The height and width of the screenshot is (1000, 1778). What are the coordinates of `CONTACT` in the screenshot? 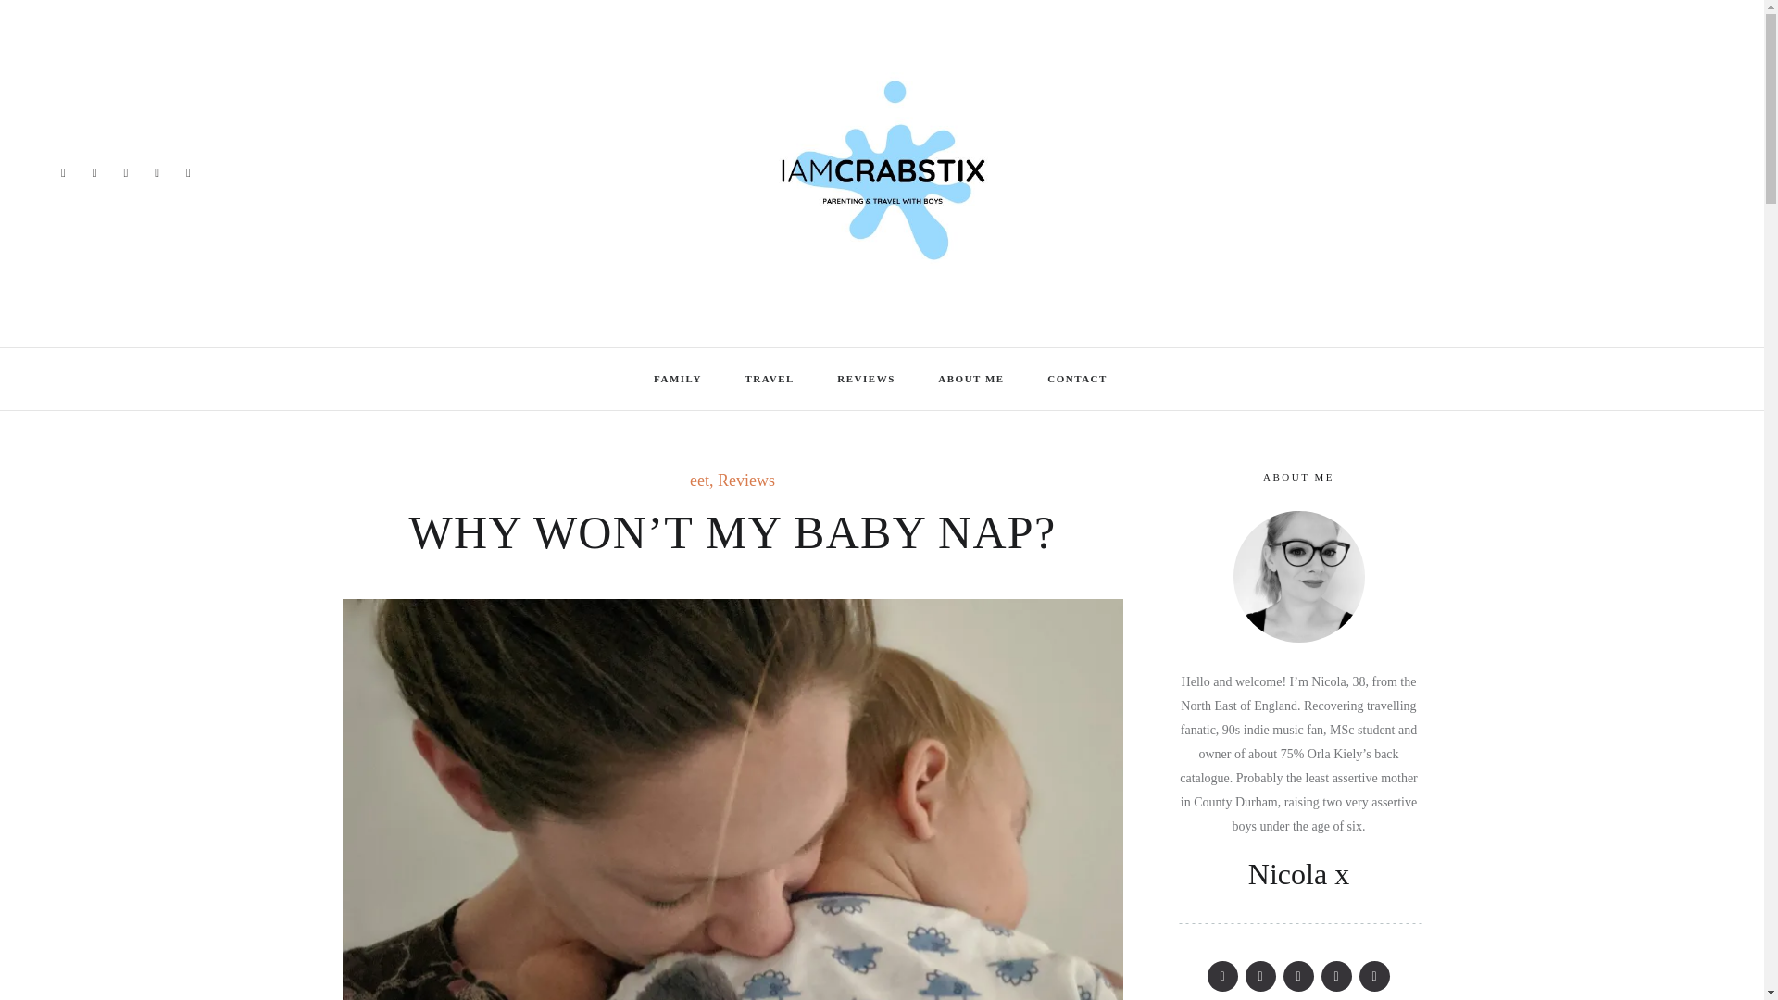 It's located at (1079, 378).